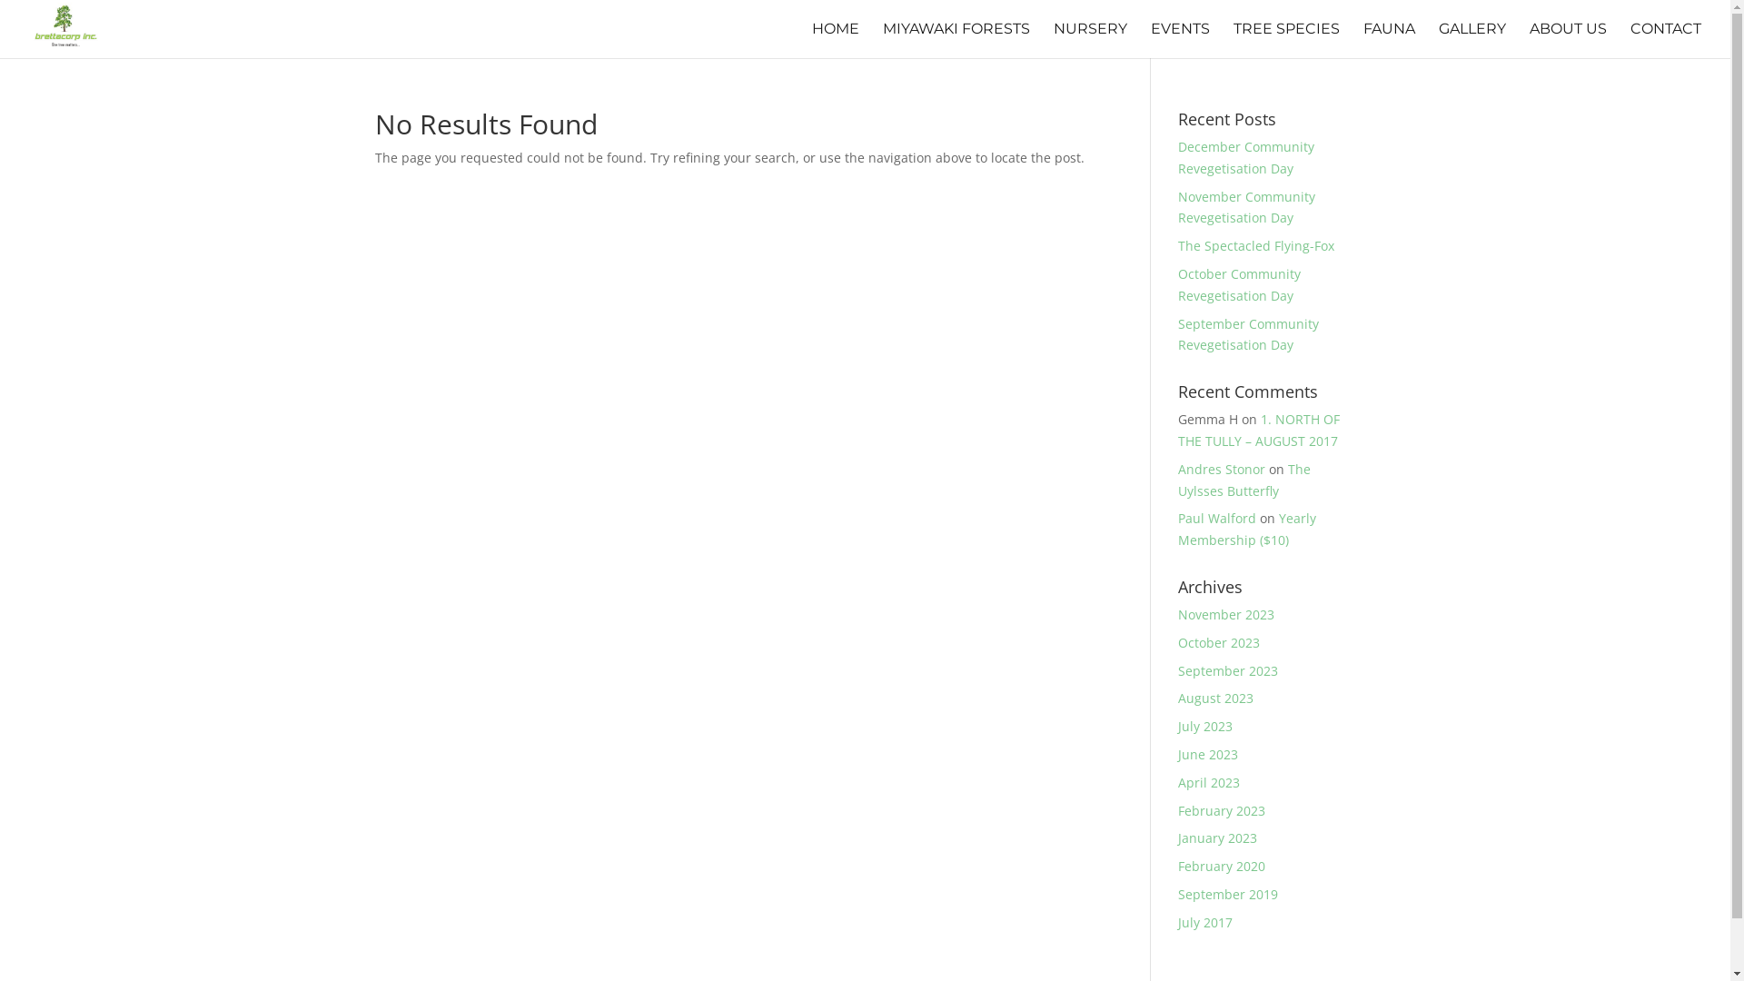 This screenshot has height=981, width=1744. What do you see at coordinates (1666, 40) in the screenshot?
I see `CONTACT` at bounding box center [1666, 40].